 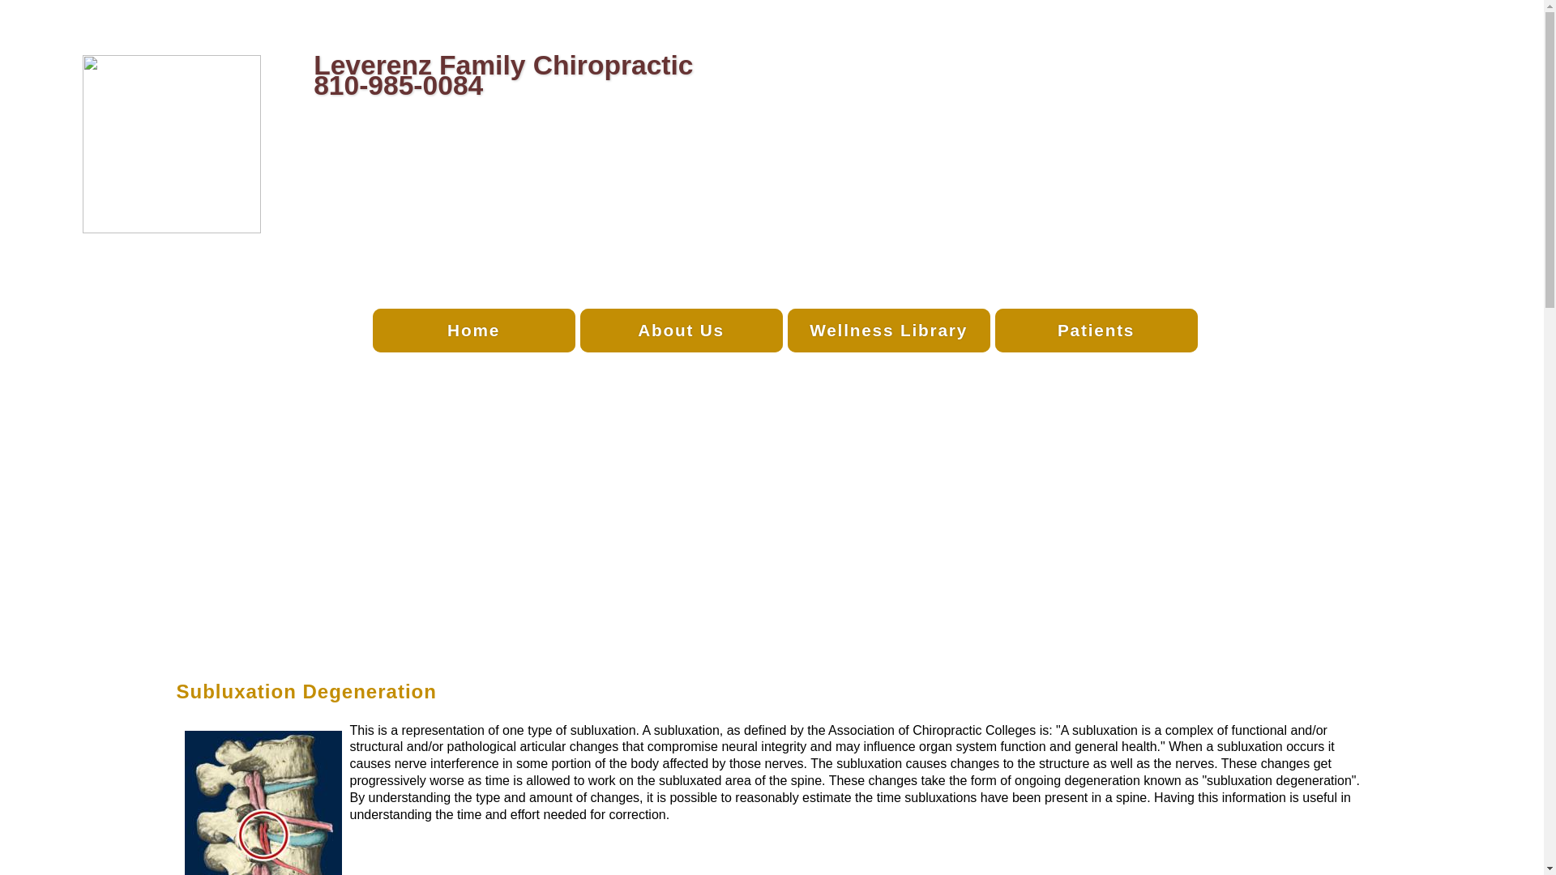 What do you see at coordinates (1096, 331) in the screenshot?
I see `Patients` at bounding box center [1096, 331].